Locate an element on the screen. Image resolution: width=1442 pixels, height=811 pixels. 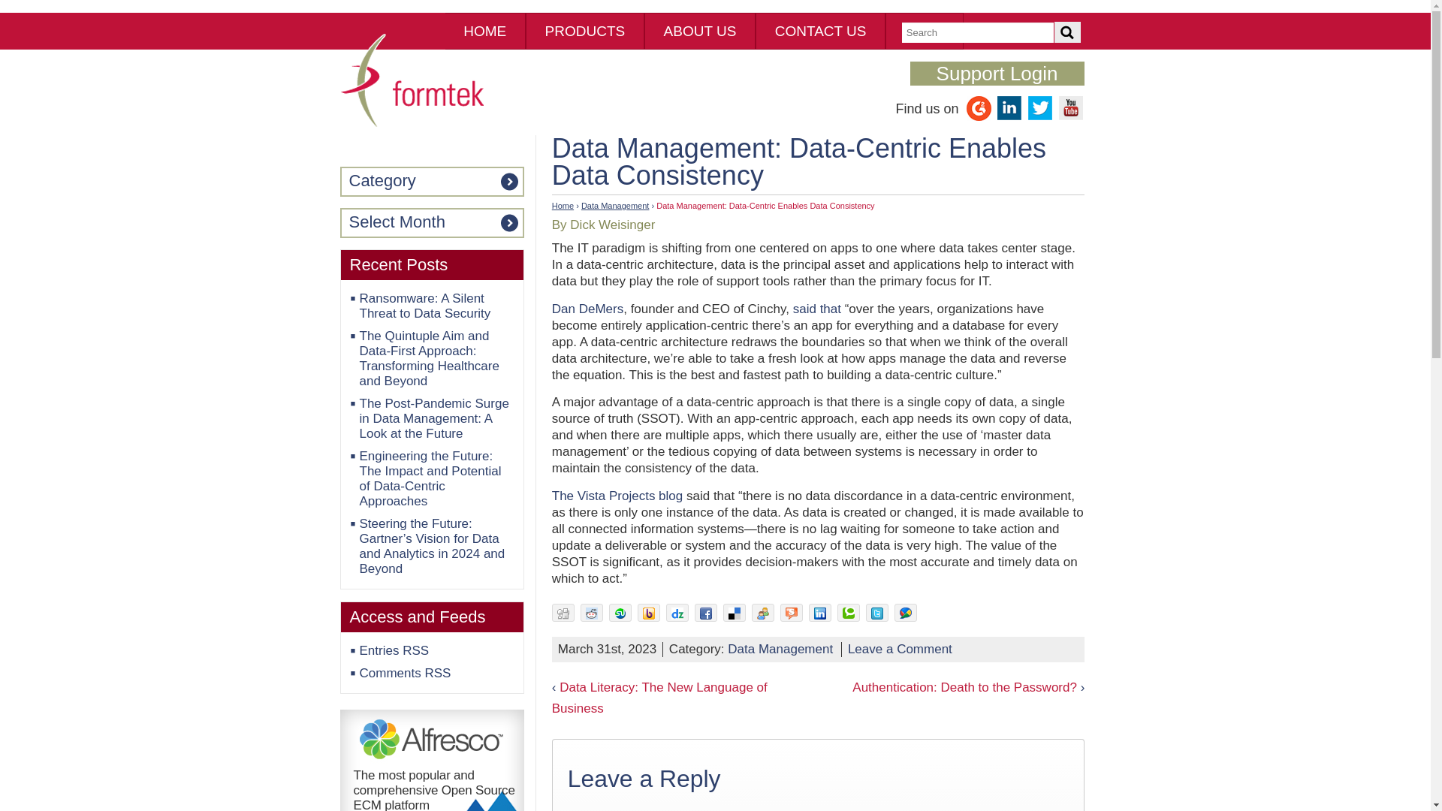
Buzz This is located at coordinates (649, 613).